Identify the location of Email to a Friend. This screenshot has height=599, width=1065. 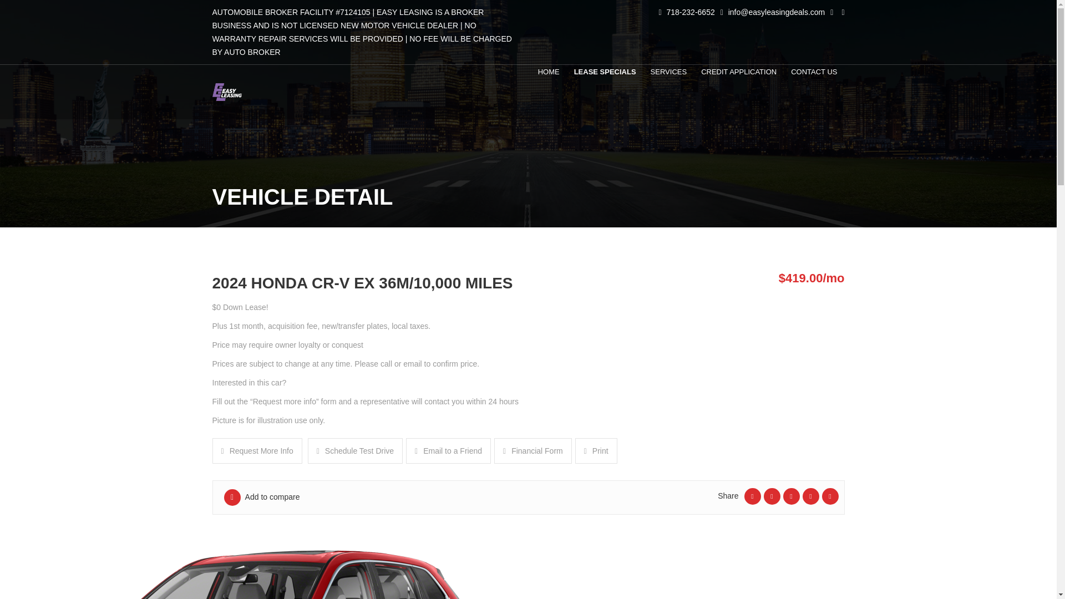
(448, 450).